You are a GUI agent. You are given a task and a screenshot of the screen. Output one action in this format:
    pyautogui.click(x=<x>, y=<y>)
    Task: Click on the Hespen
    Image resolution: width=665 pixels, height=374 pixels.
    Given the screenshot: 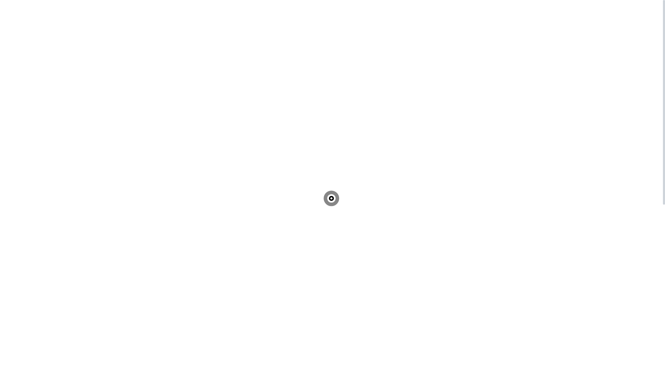 What is the action you would take?
    pyautogui.click(x=39, y=202)
    